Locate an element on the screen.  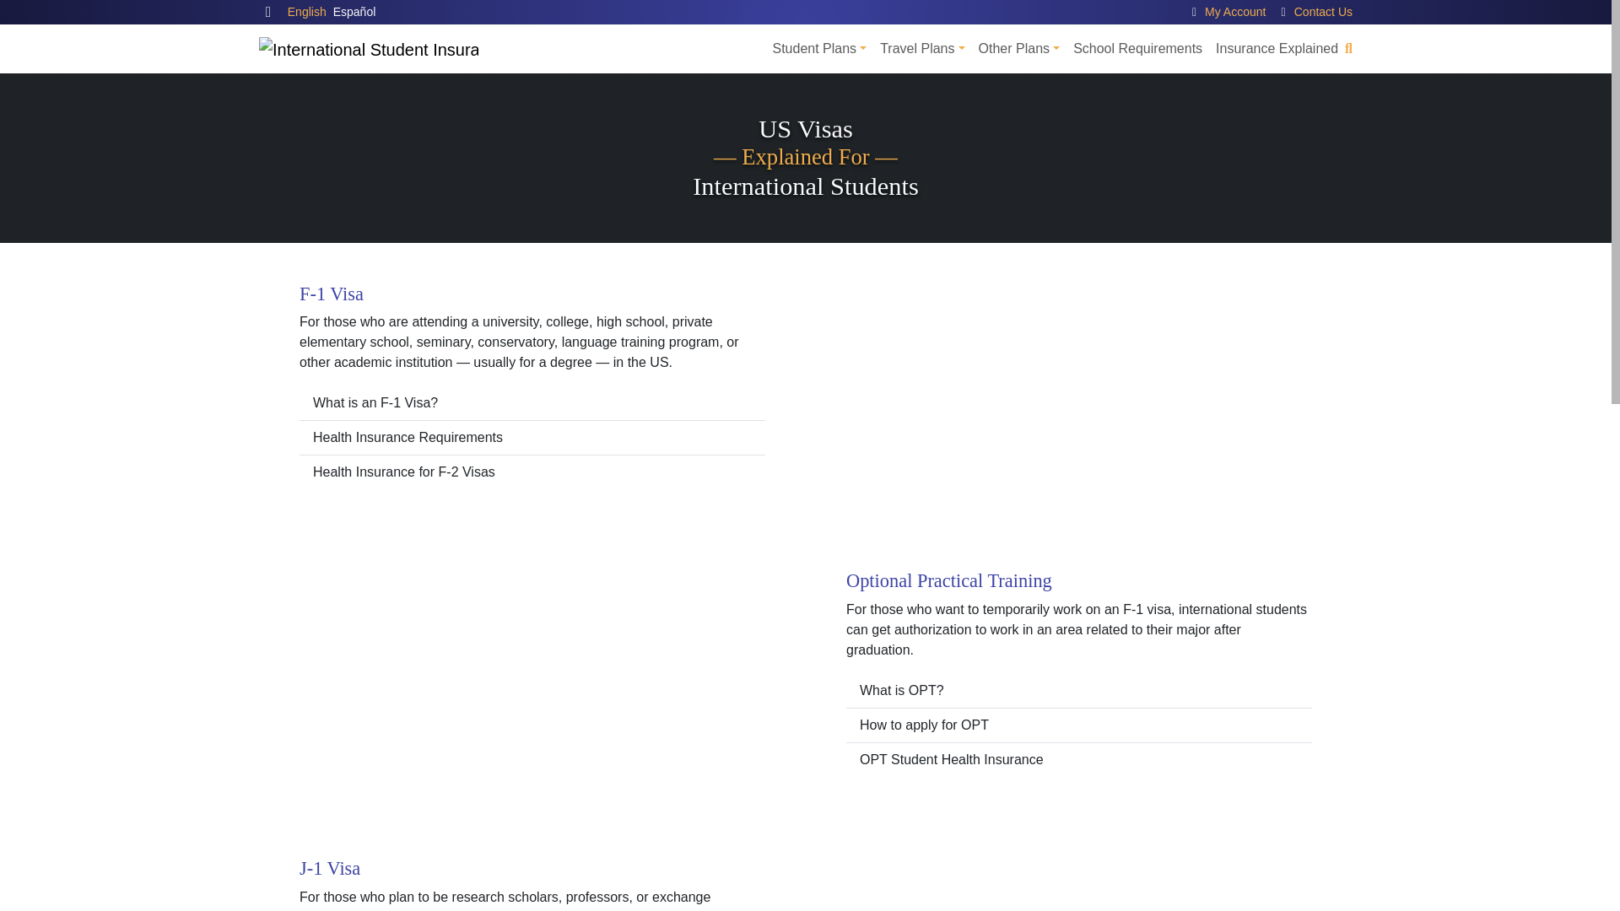
What is OPT? is located at coordinates (1078, 692).